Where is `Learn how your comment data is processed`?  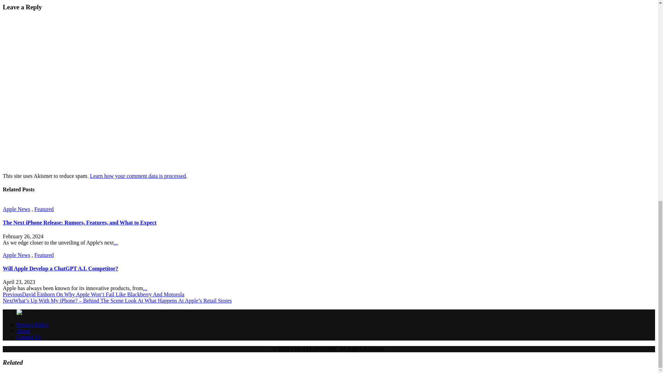 Learn how your comment data is processed is located at coordinates (137, 176).